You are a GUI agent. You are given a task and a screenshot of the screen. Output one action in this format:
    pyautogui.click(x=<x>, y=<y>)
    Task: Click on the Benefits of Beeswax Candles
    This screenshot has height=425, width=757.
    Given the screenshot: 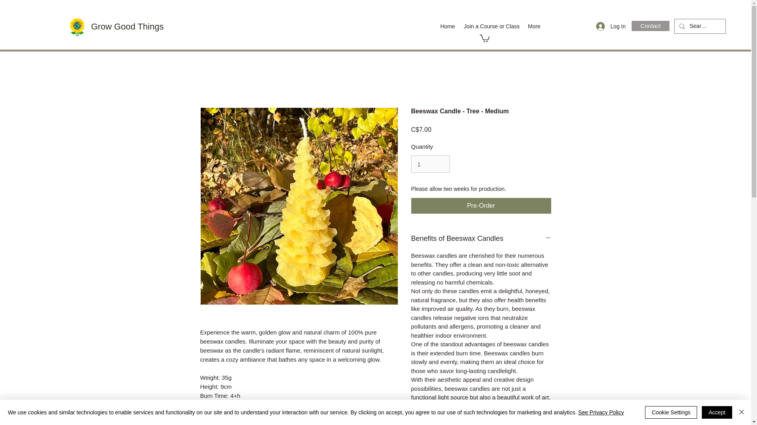 What is the action you would take?
    pyautogui.click(x=481, y=238)
    